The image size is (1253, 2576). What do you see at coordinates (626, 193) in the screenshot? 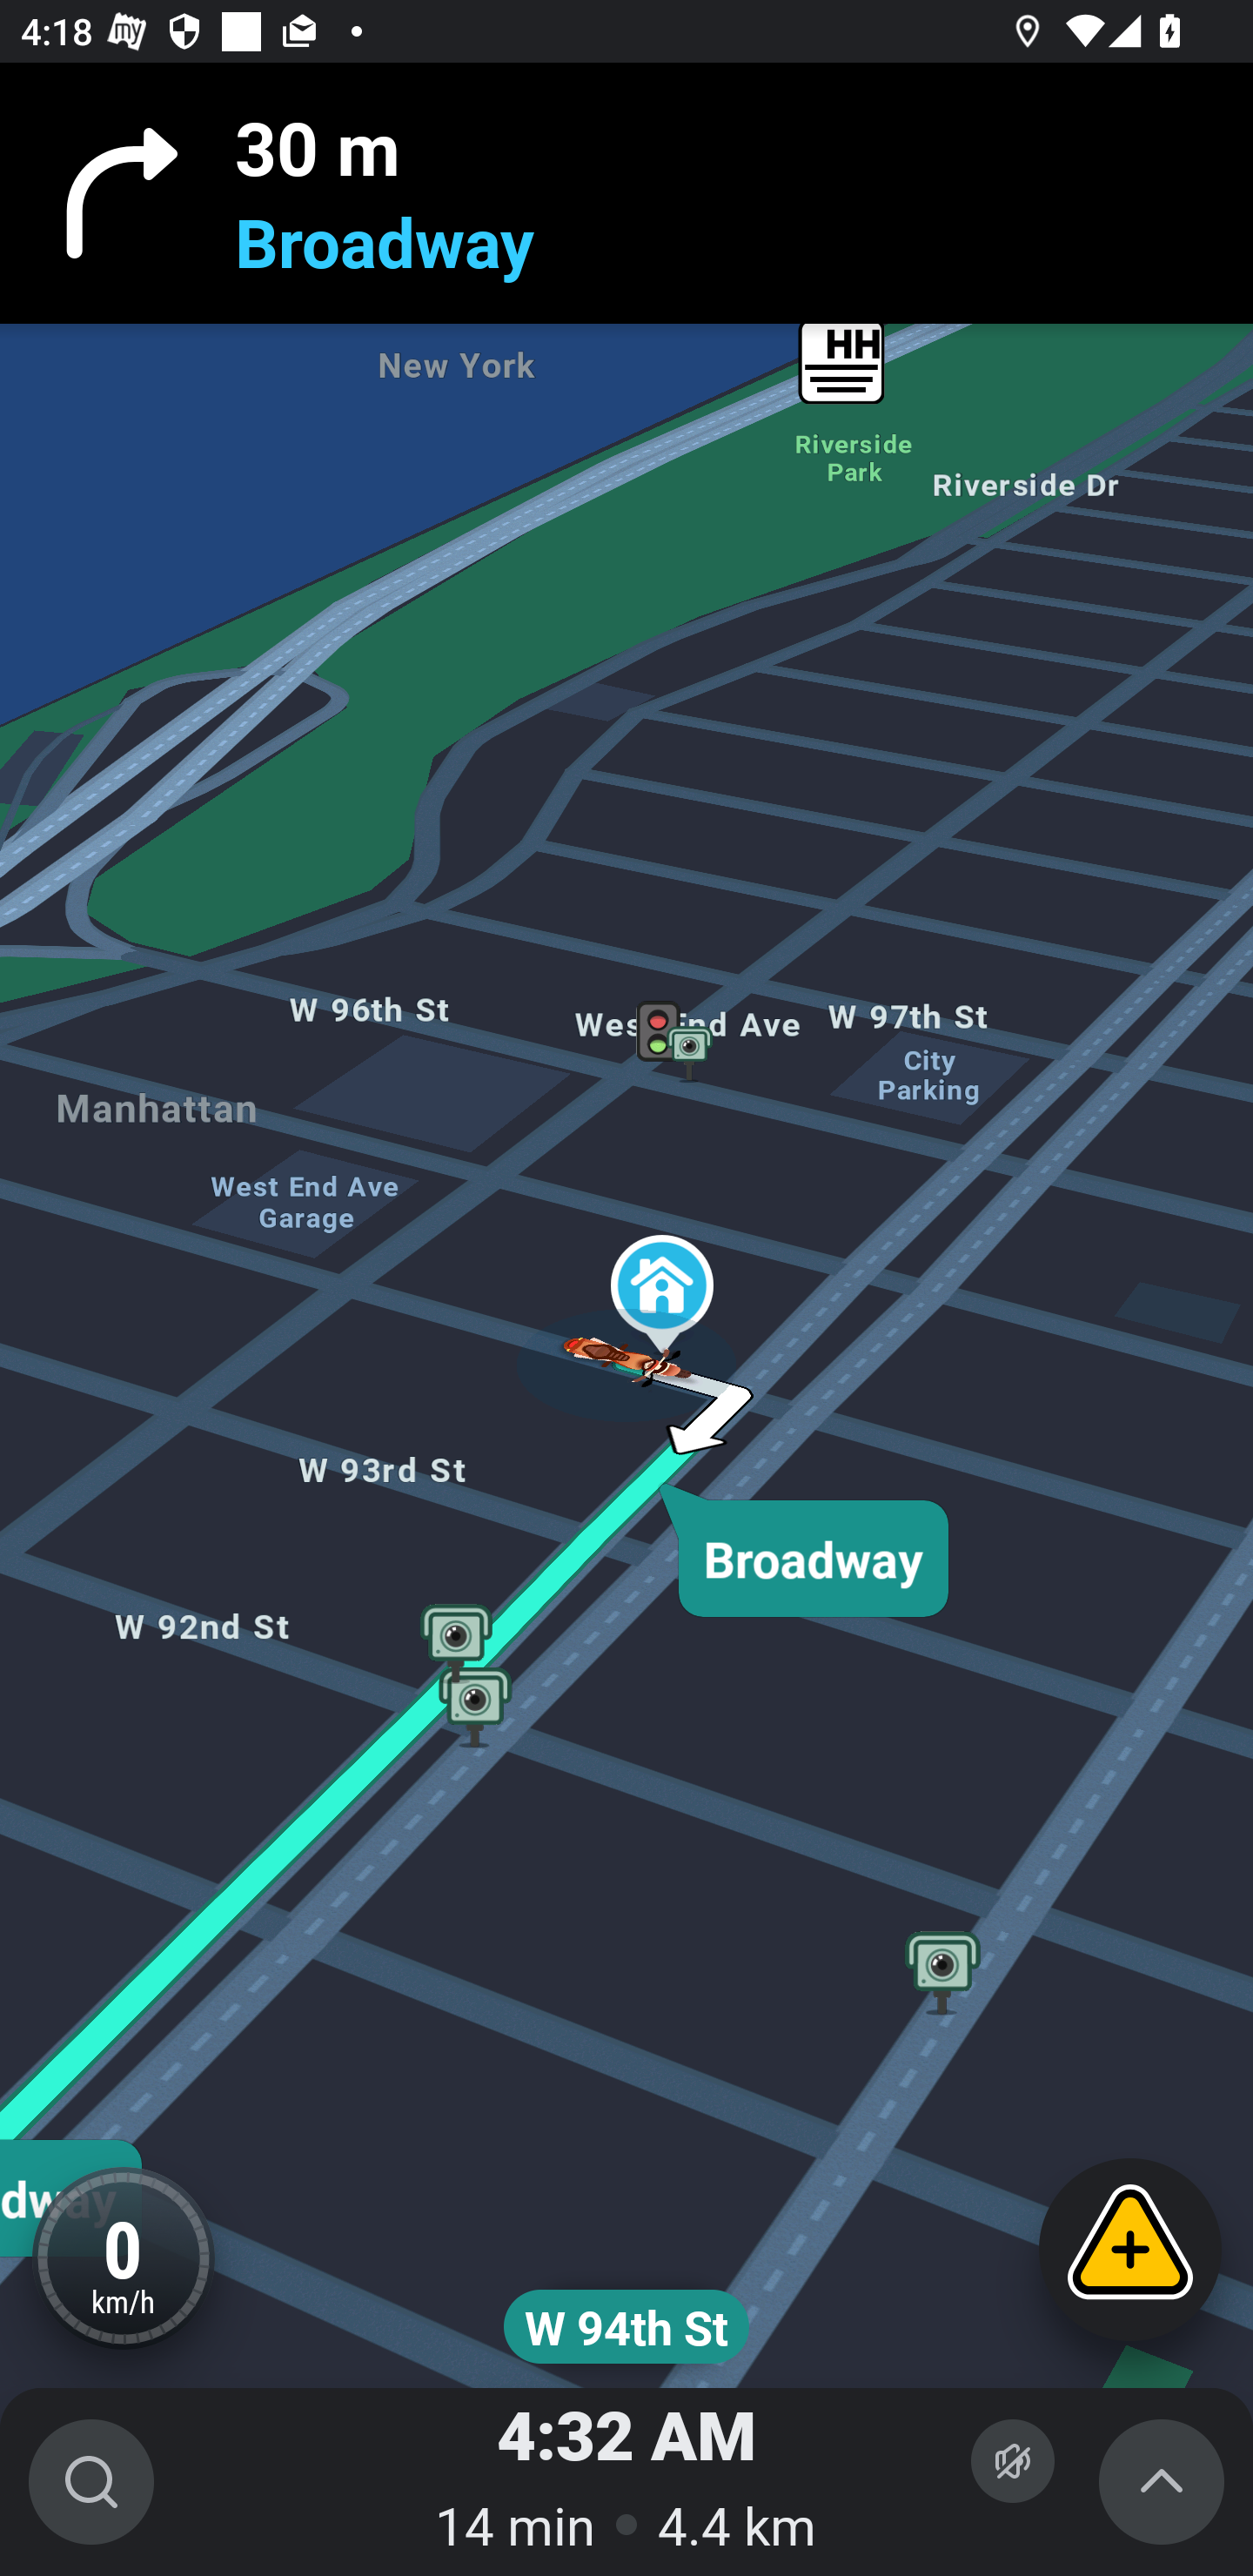
I see `30 m Broadway` at bounding box center [626, 193].